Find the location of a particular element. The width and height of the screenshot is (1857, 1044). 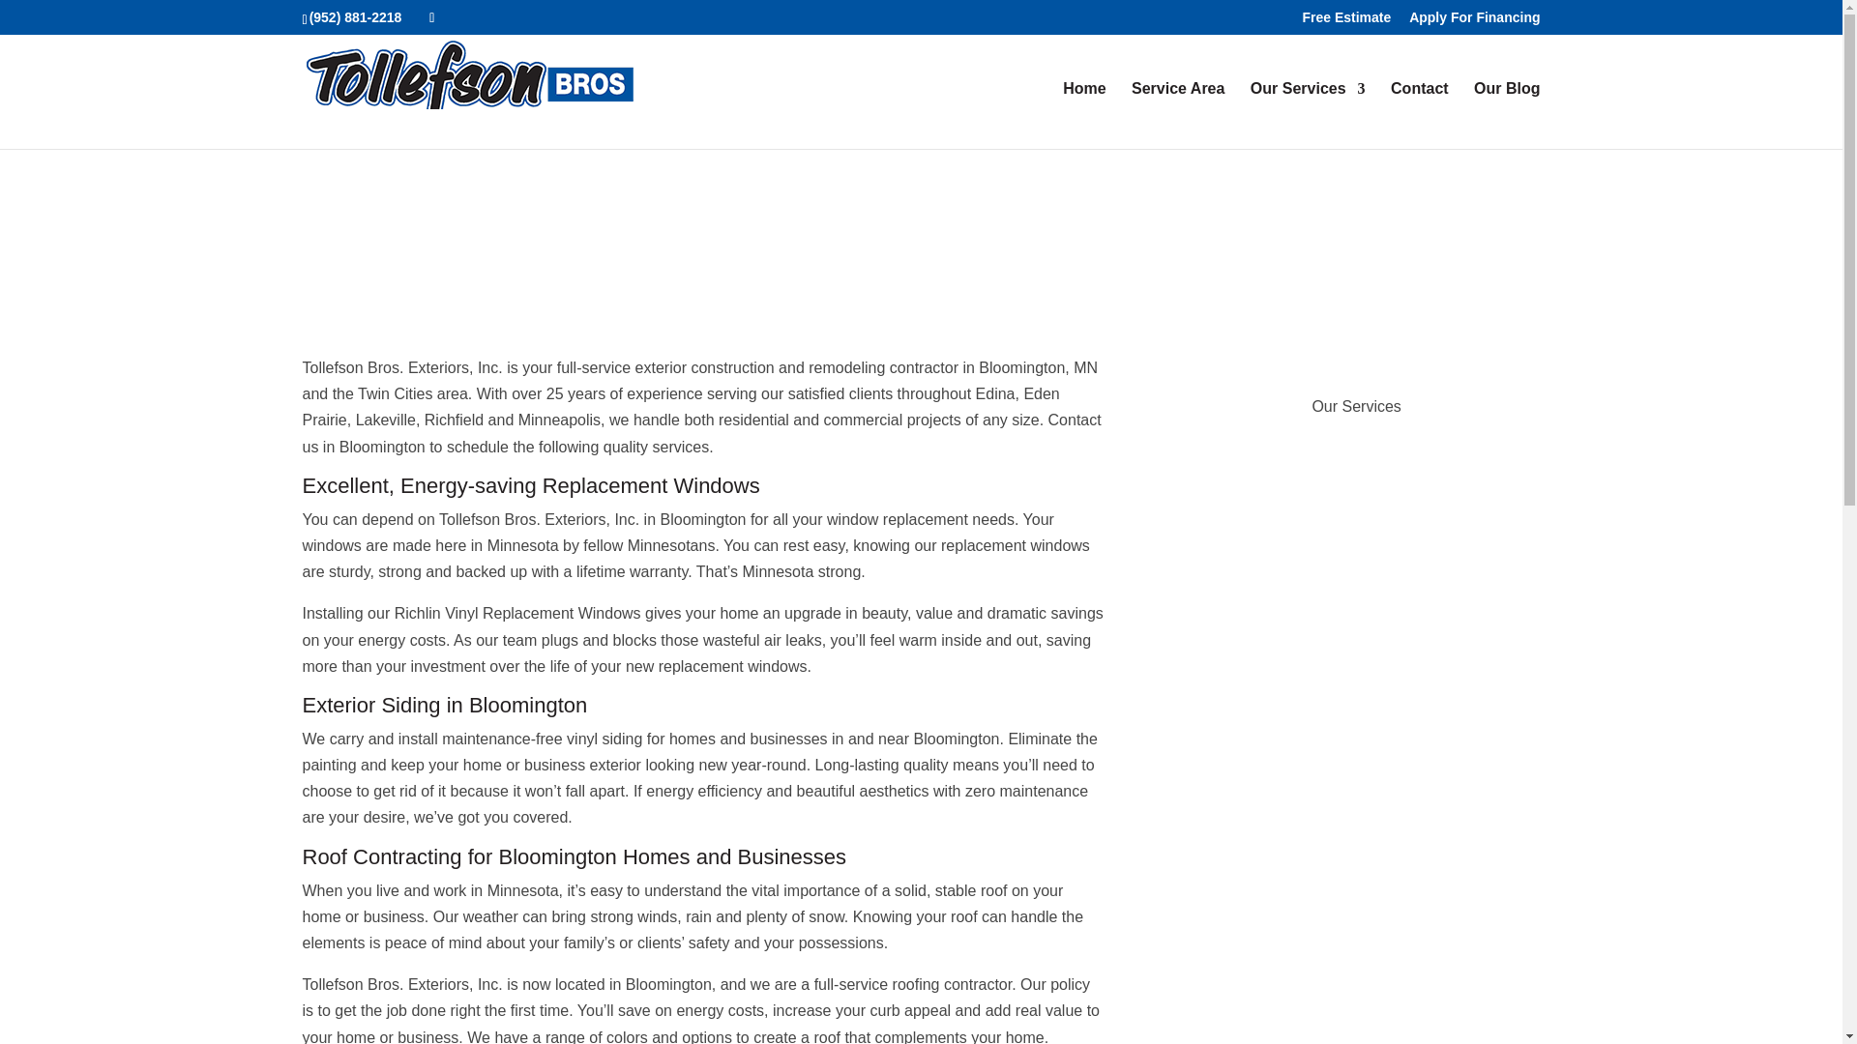

Insulation is located at coordinates (1241, 711).